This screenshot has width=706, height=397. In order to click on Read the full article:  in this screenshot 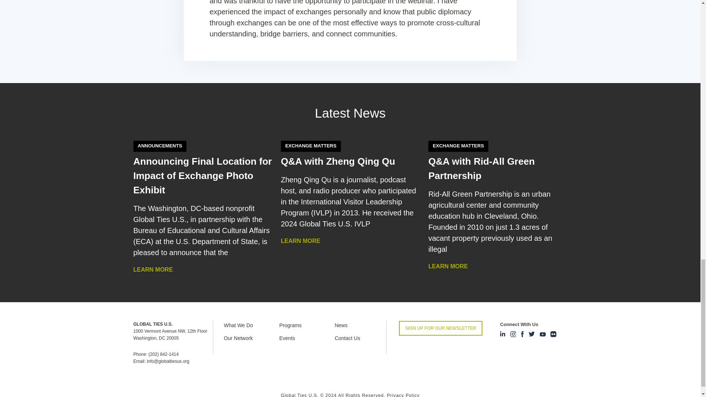, I will do `click(343, 161)`.